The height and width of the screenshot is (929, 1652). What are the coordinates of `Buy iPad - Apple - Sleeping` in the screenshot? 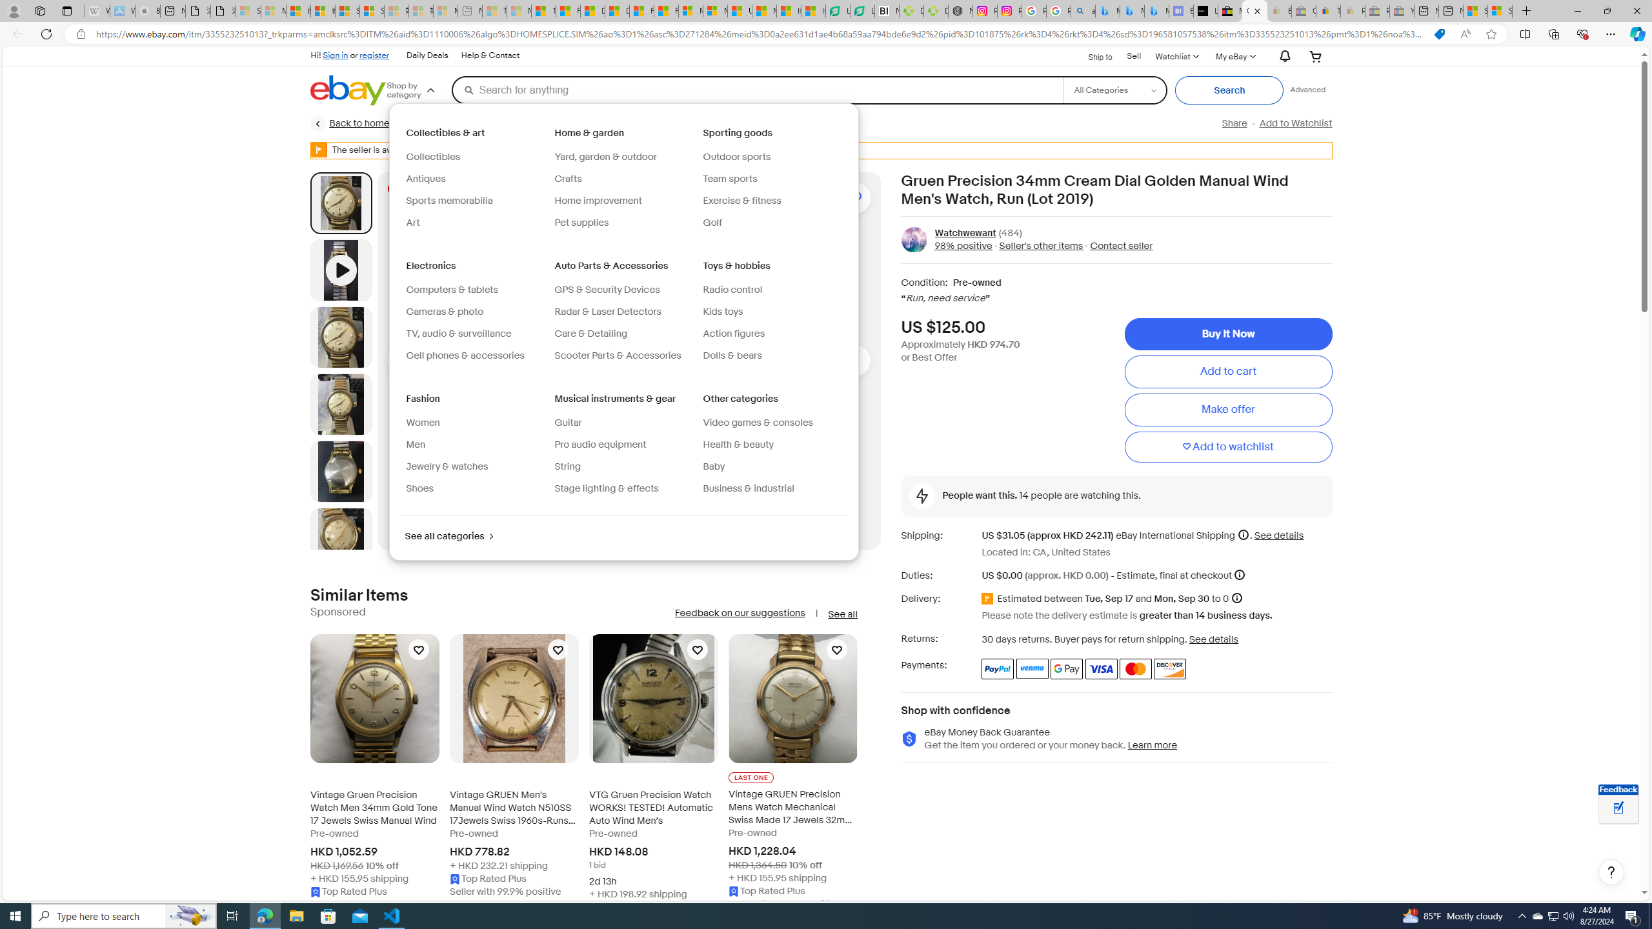 It's located at (148, 11).